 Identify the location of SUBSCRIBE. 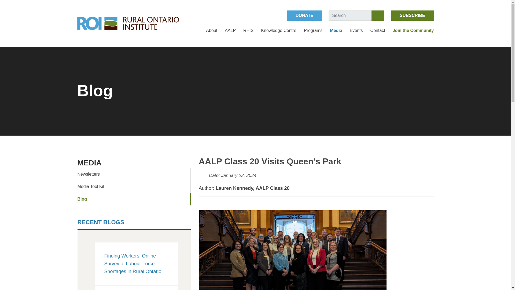
(412, 15).